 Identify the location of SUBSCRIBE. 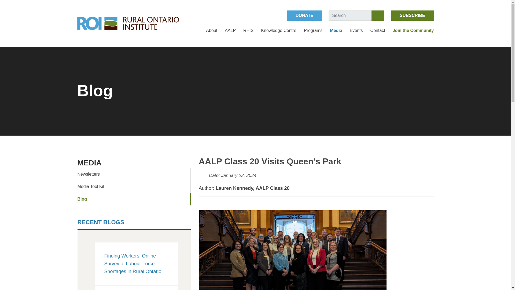
(412, 15).